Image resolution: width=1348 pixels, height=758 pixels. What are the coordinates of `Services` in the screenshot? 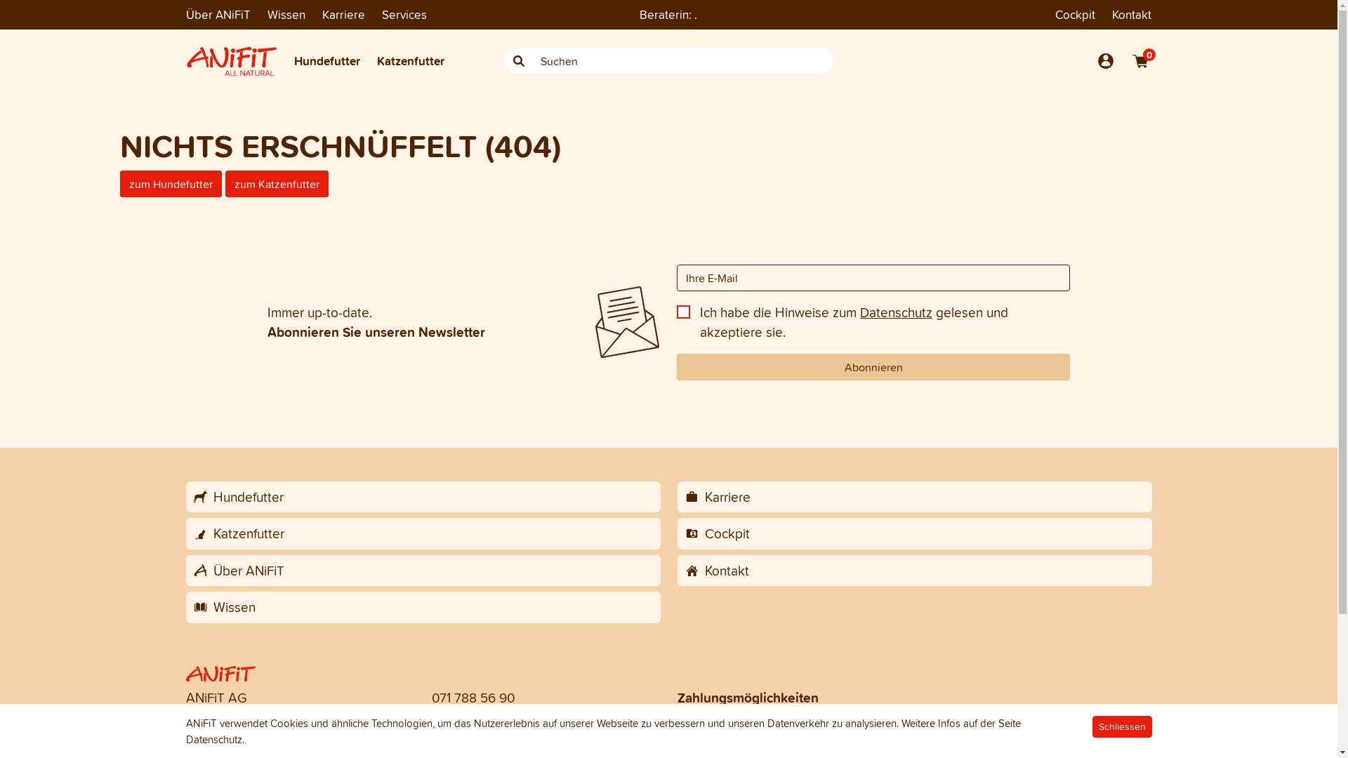 It's located at (404, 14).